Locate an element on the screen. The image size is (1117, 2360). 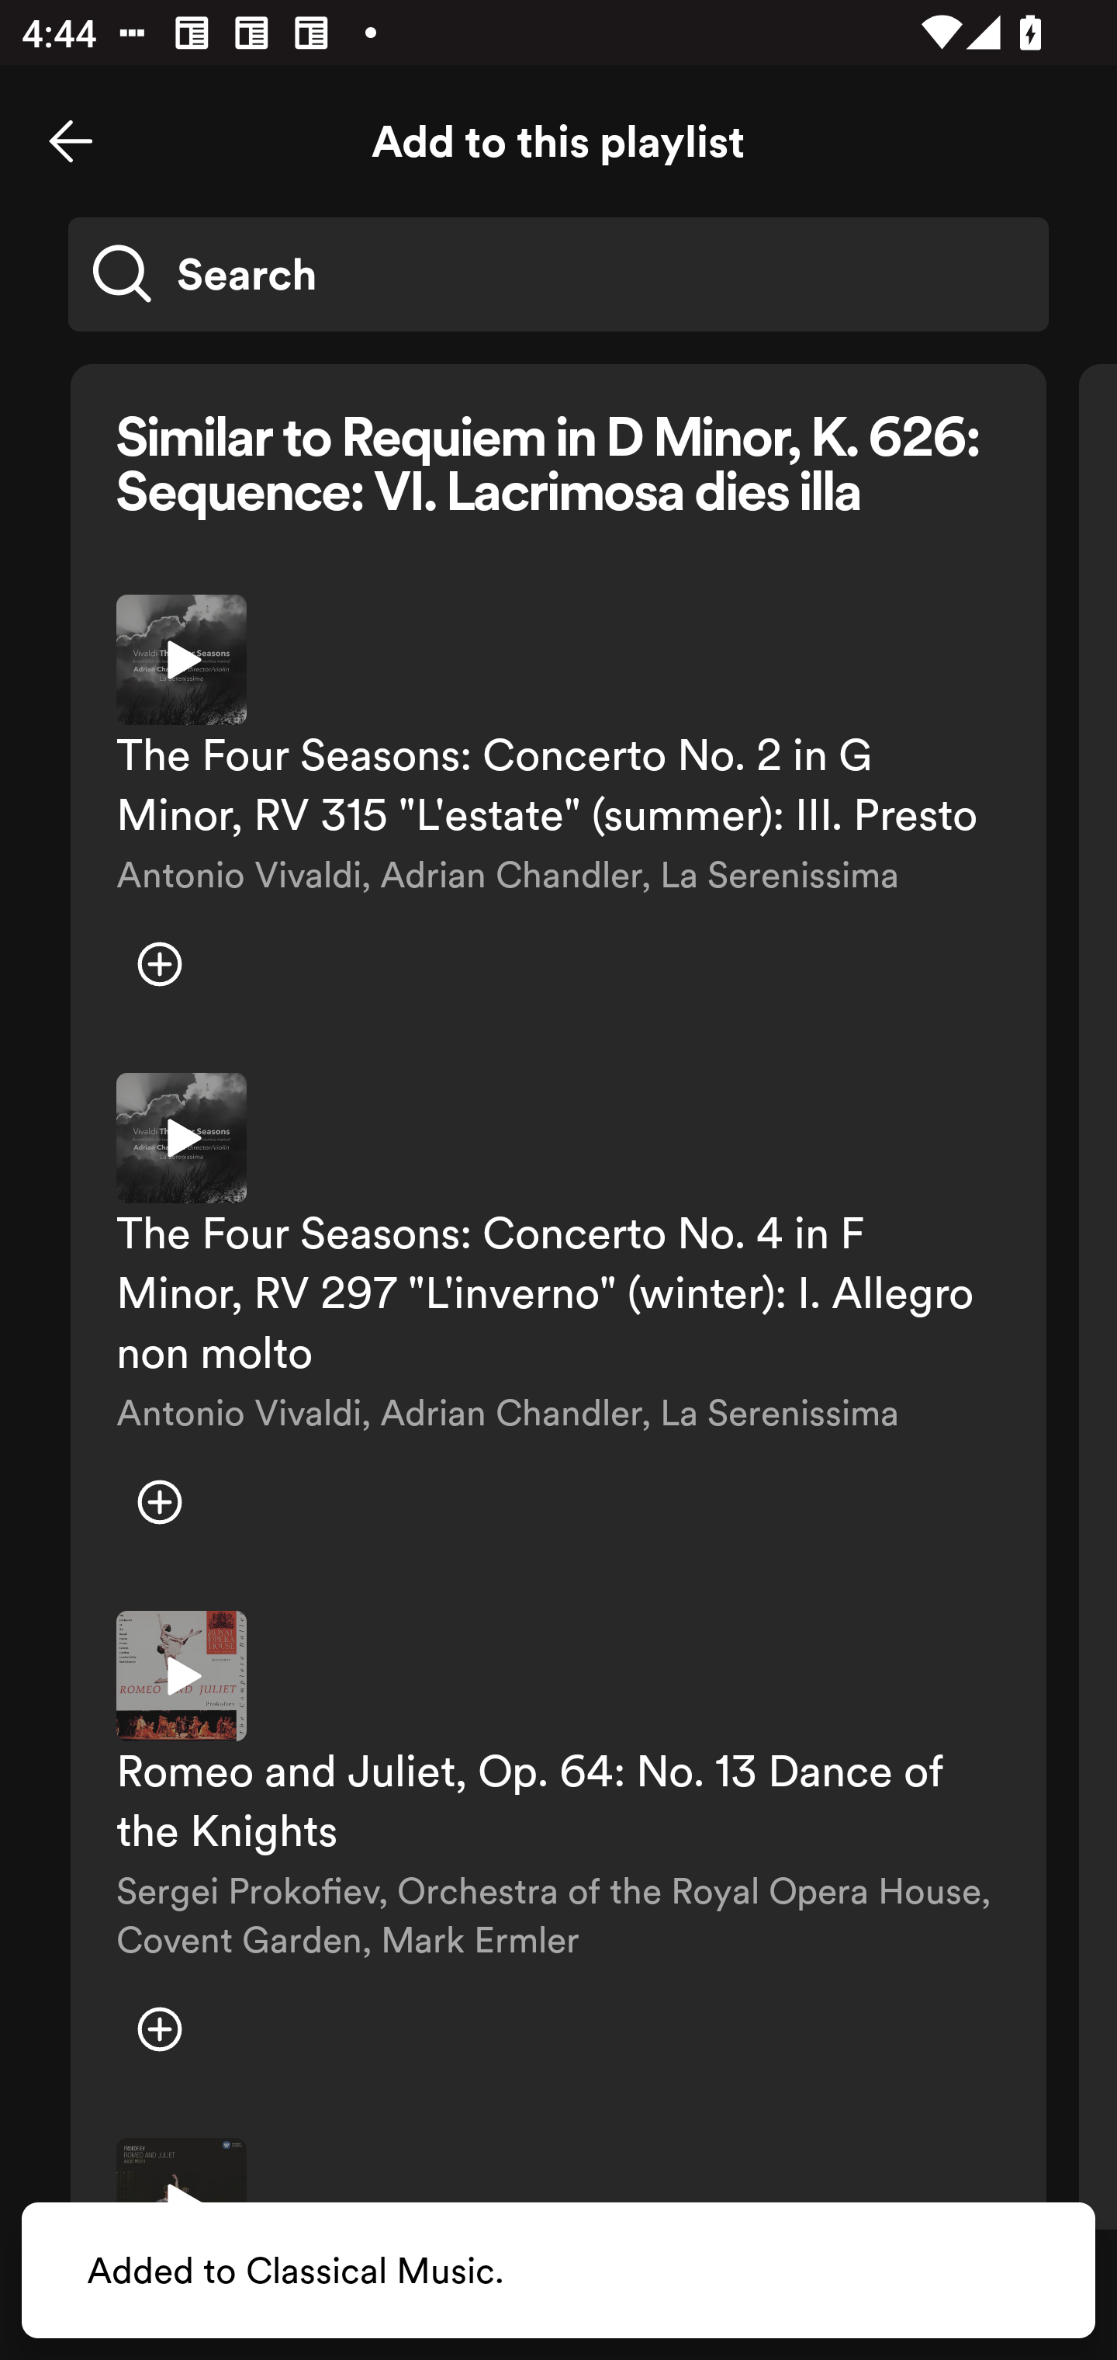
Play preview is located at coordinates (182, 1138).